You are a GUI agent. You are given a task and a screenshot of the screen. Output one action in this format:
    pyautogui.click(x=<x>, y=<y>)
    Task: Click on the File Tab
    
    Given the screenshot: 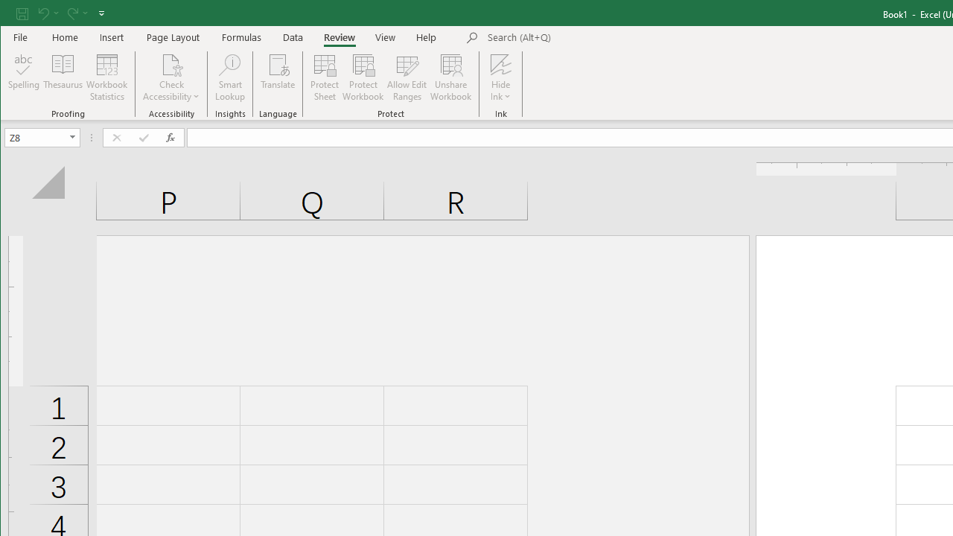 What is the action you would take?
    pyautogui.click(x=21, y=37)
    